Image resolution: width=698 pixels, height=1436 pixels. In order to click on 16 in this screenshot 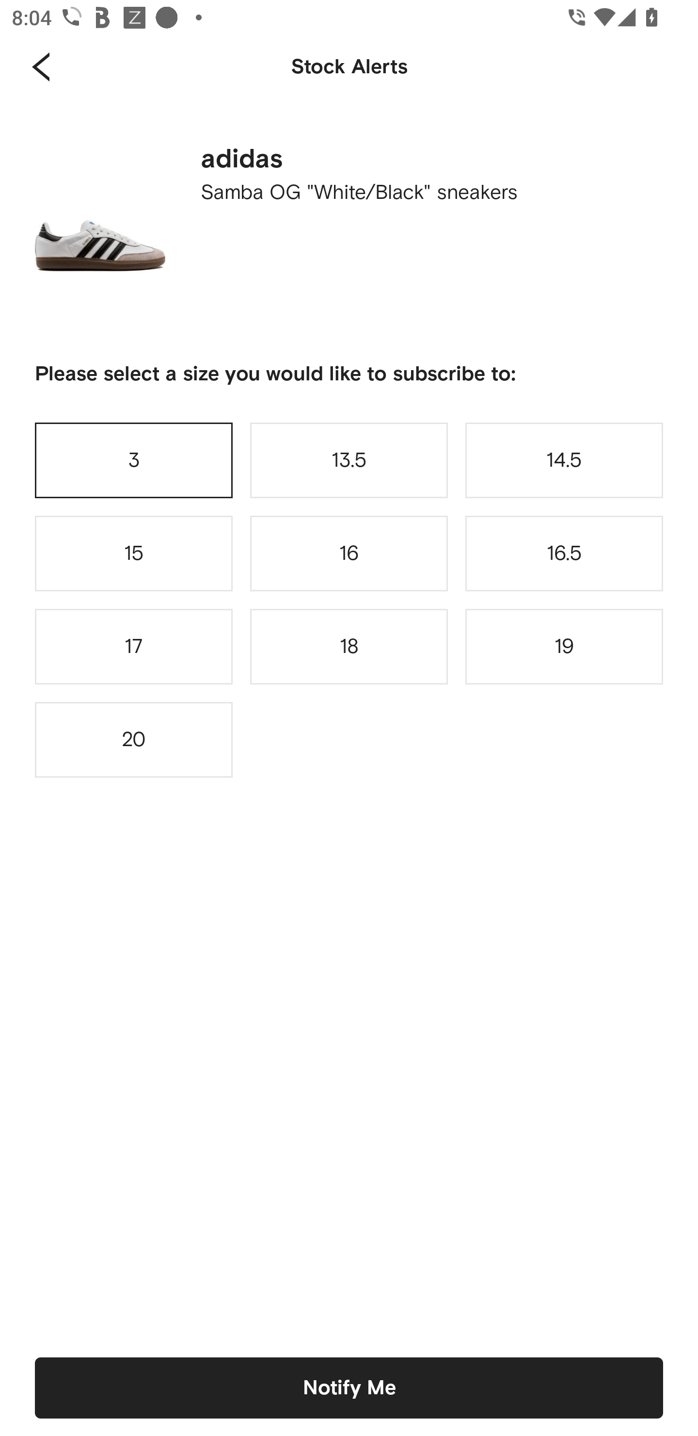, I will do `click(349, 553)`.